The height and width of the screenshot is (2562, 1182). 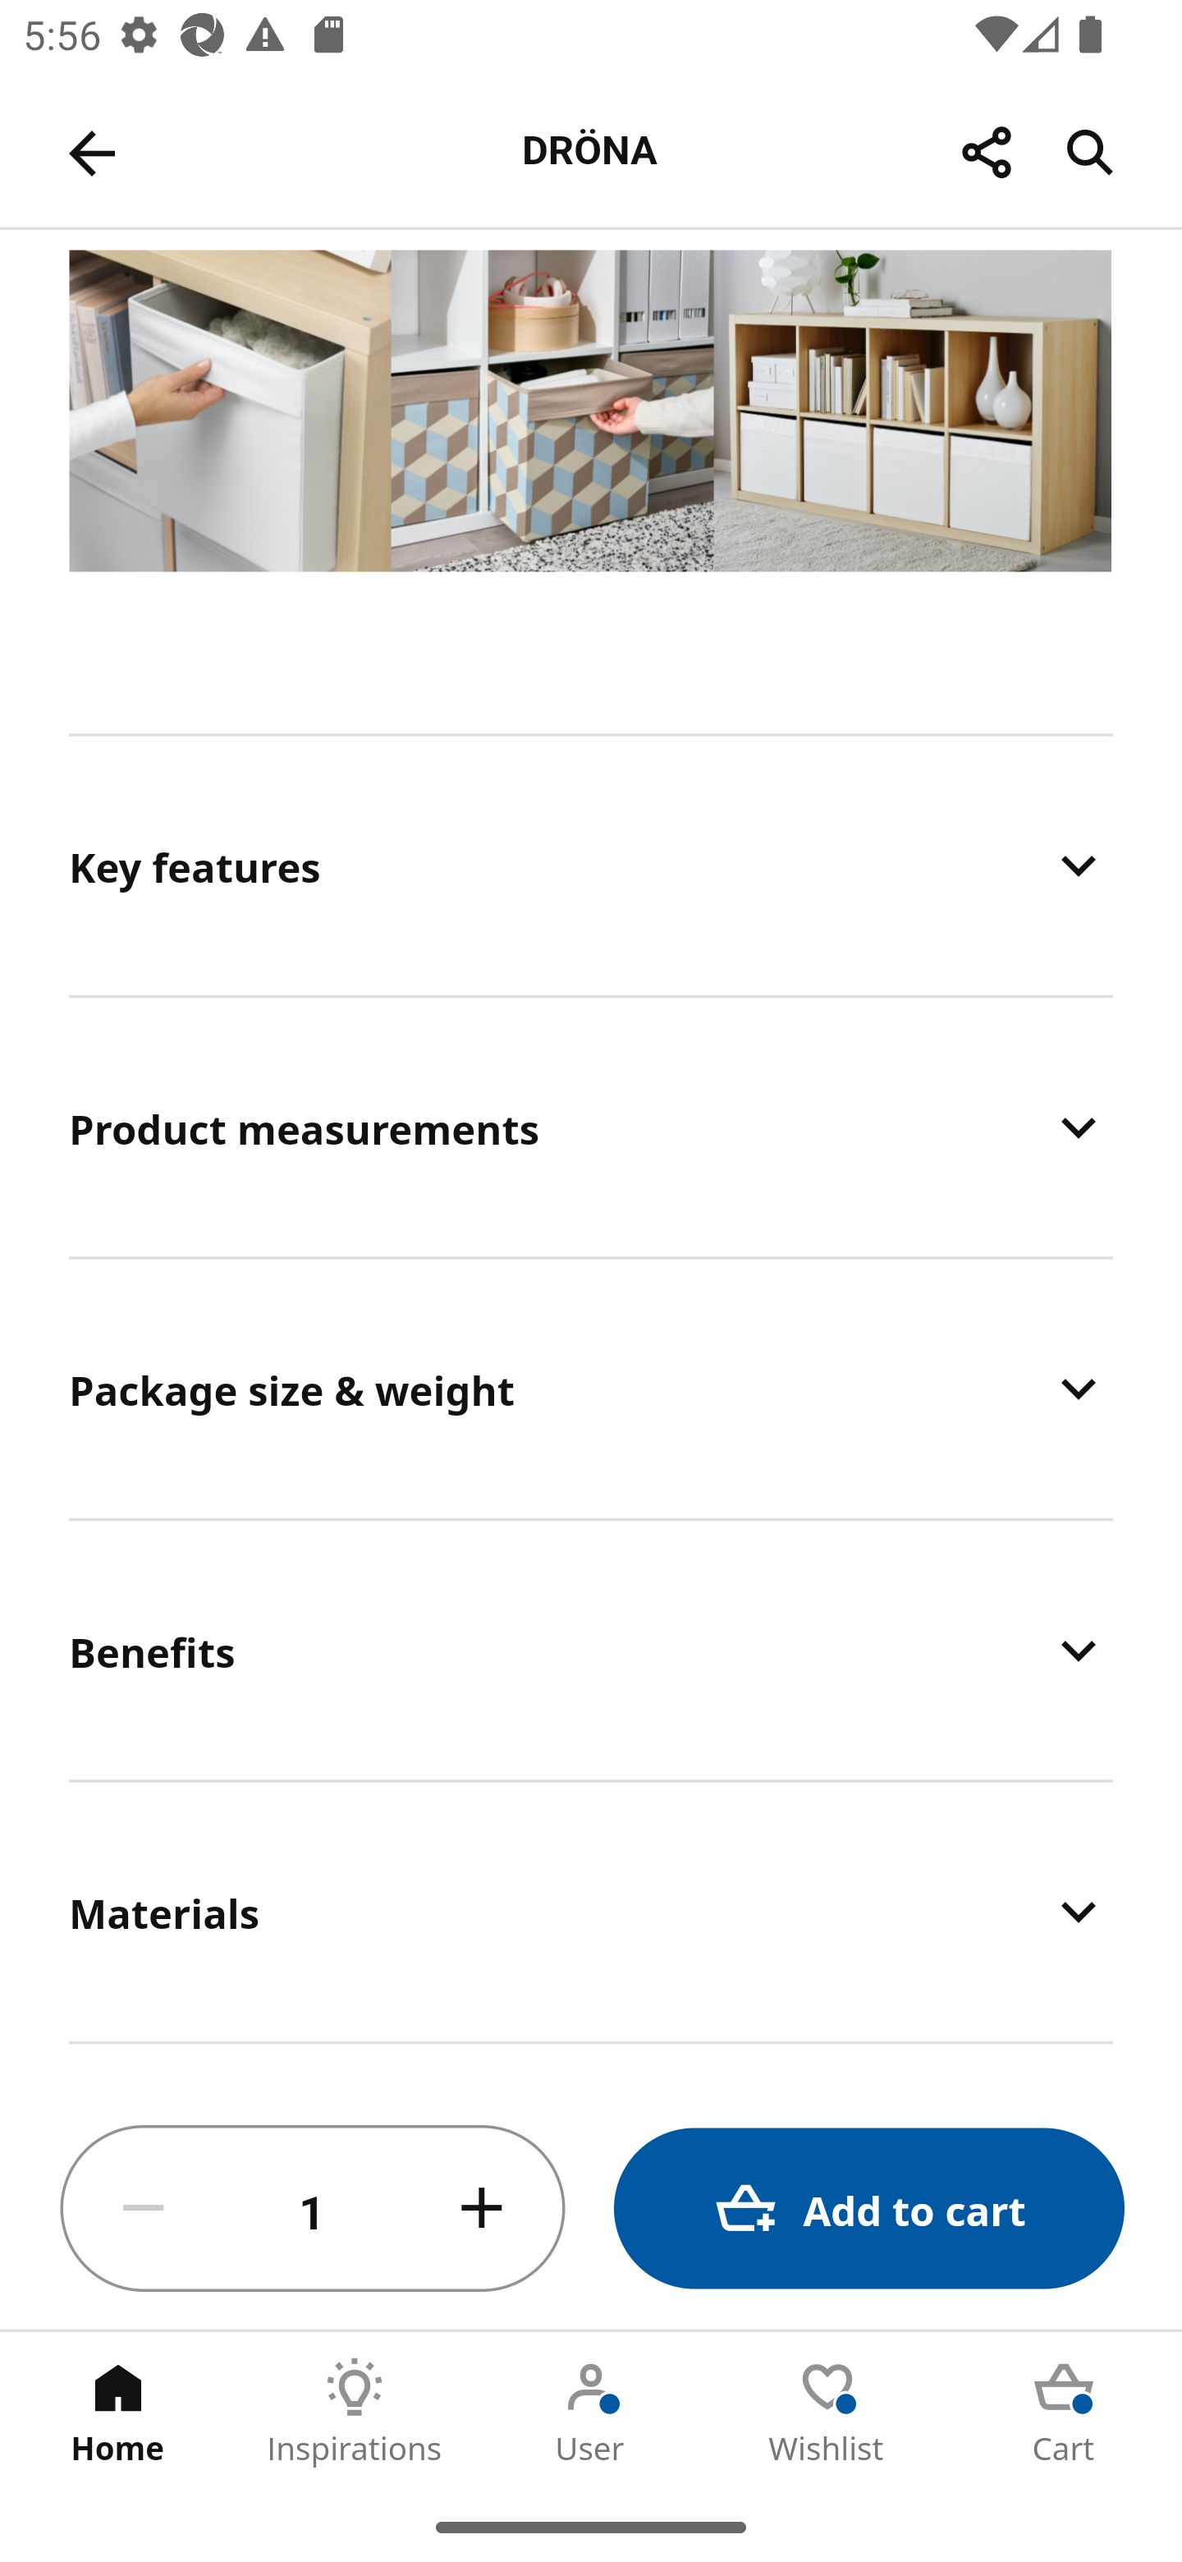 I want to click on Package size & weight, so click(x=591, y=1388).